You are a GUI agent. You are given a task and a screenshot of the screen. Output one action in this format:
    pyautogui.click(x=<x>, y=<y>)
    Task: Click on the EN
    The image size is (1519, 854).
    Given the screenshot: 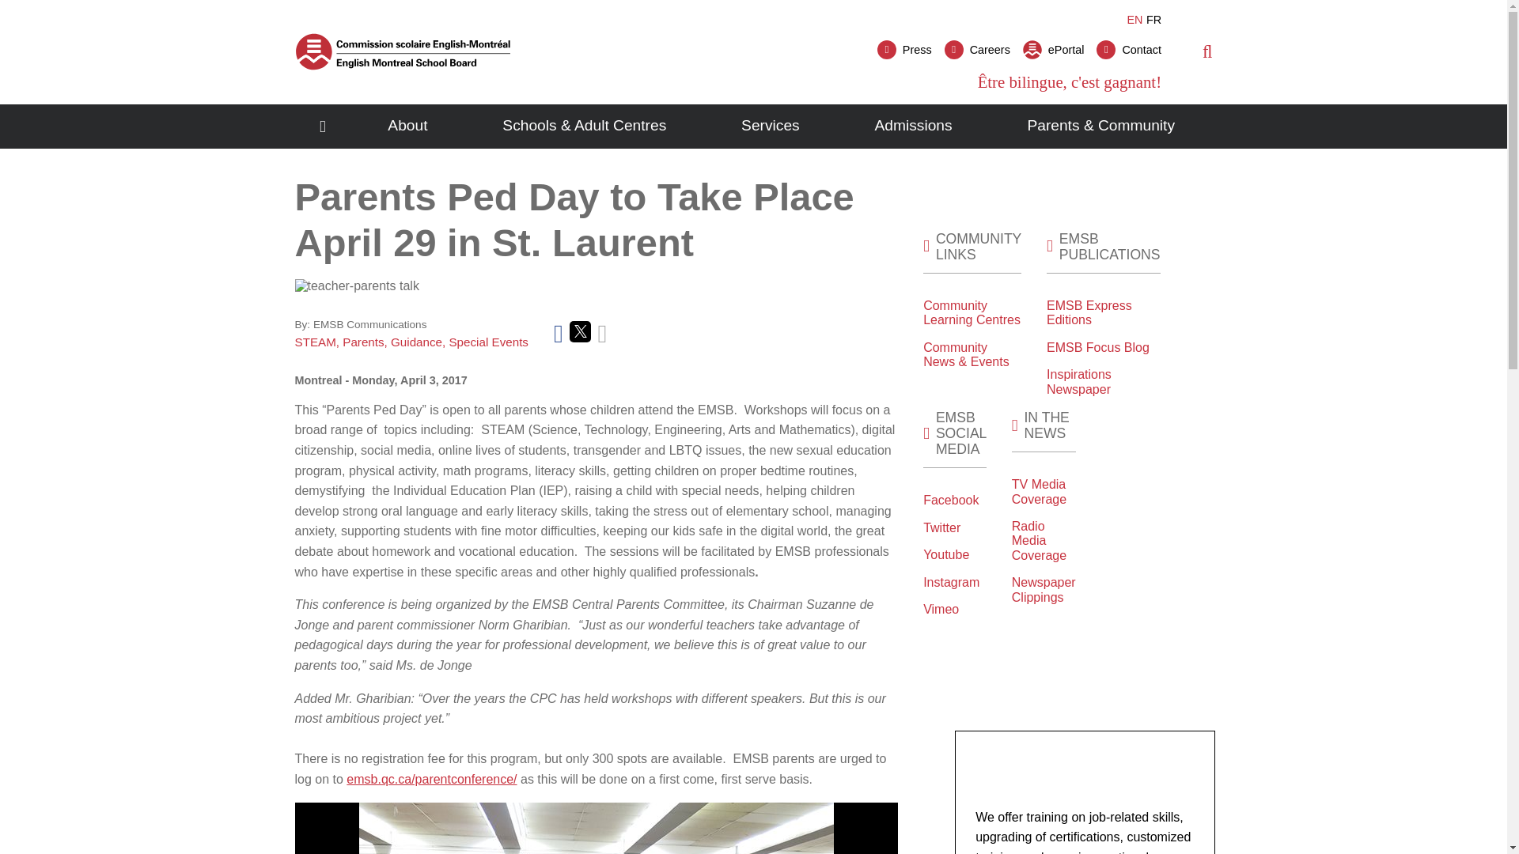 What is the action you would take?
    pyautogui.click(x=1135, y=20)
    